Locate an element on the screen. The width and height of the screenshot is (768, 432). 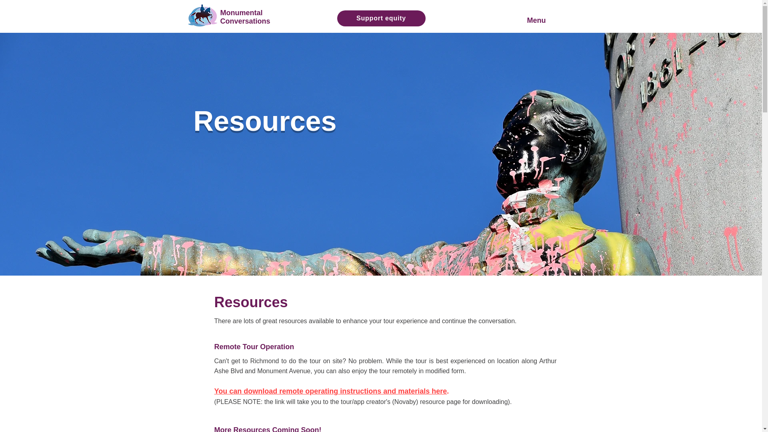
Menu is located at coordinates (542, 20).